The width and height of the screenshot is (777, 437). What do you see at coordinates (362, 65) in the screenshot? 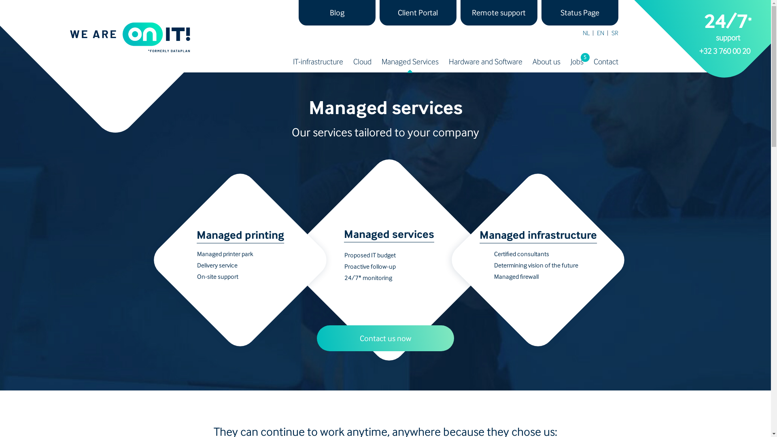
I see `Cloud` at bounding box center [362, 65].